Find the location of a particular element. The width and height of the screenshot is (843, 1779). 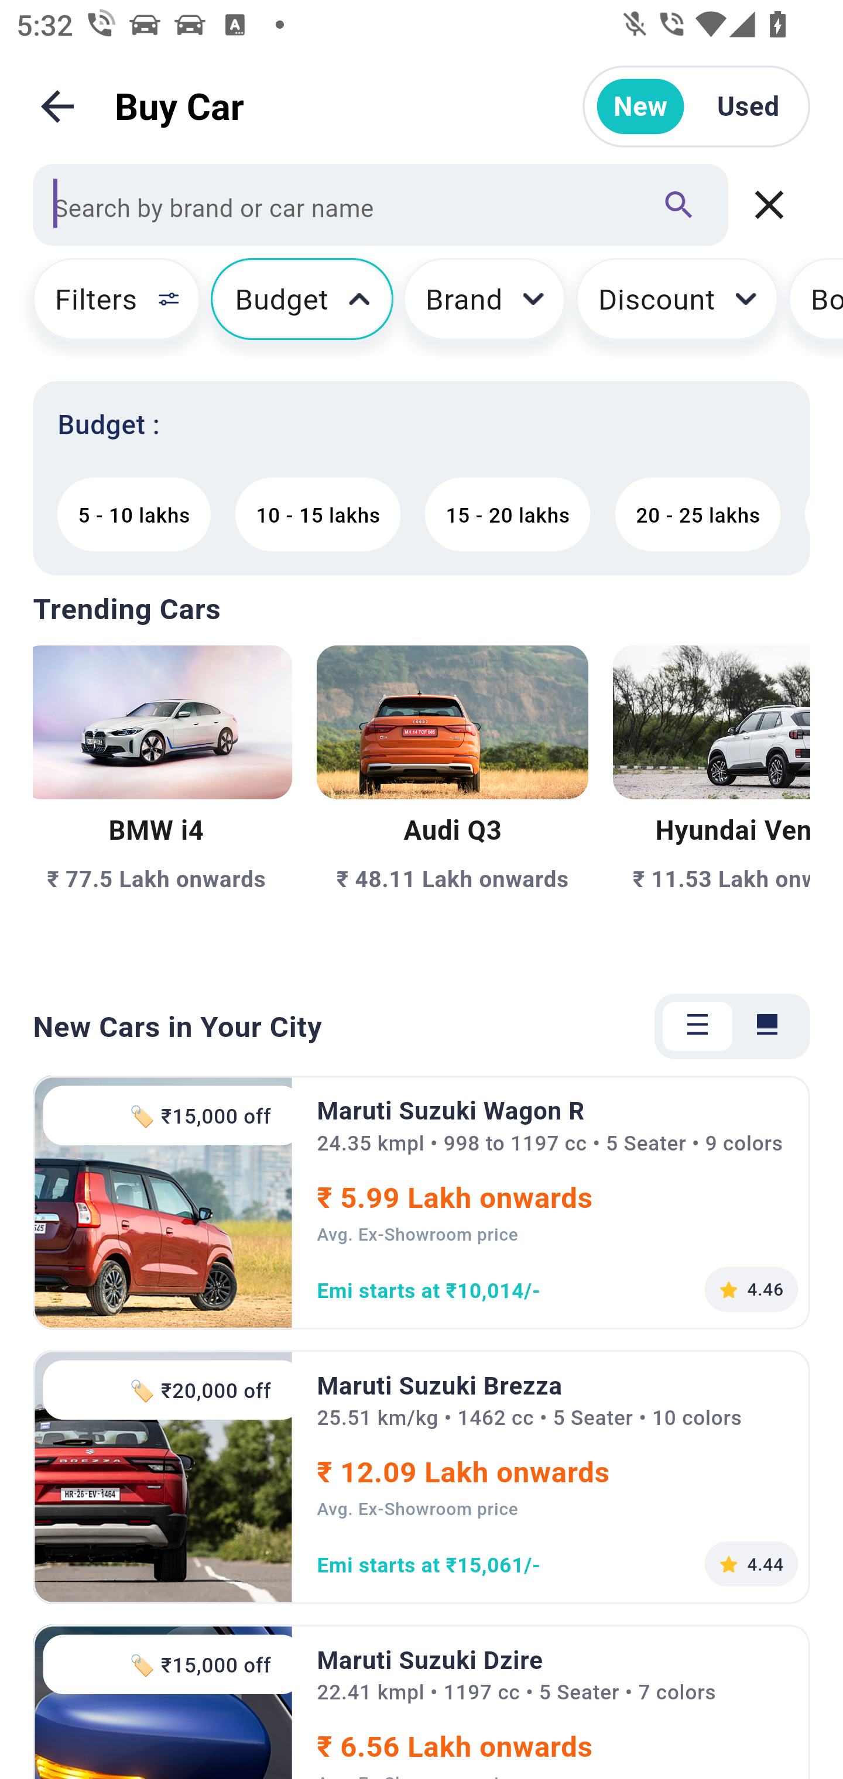

Back is located at coordinates (57, 107).